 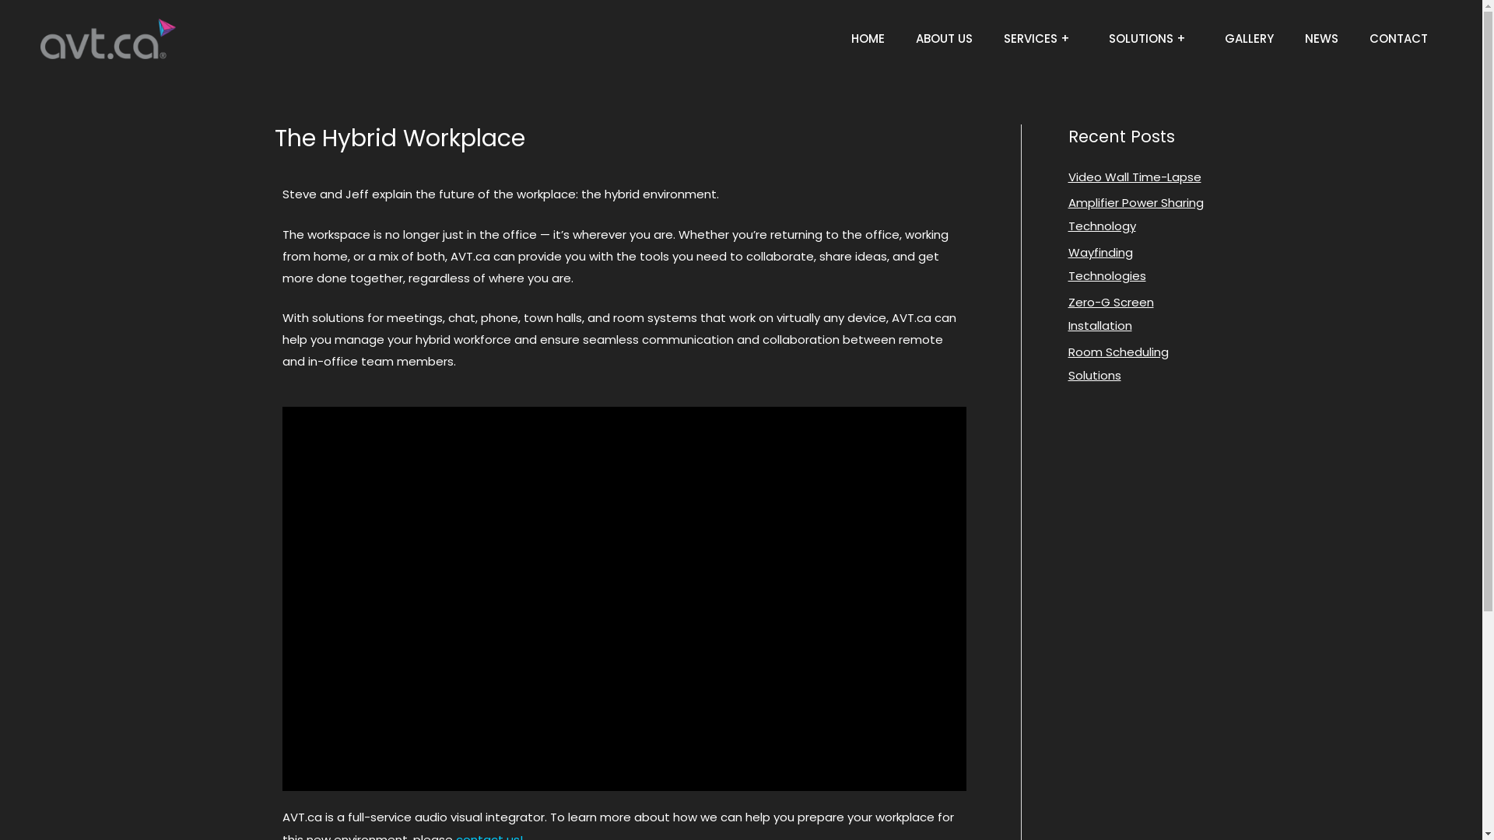 What do you see at coordinates (1399, 39) in the screenshot?
I see `CONTACT` at bounding box center [1399, 39].